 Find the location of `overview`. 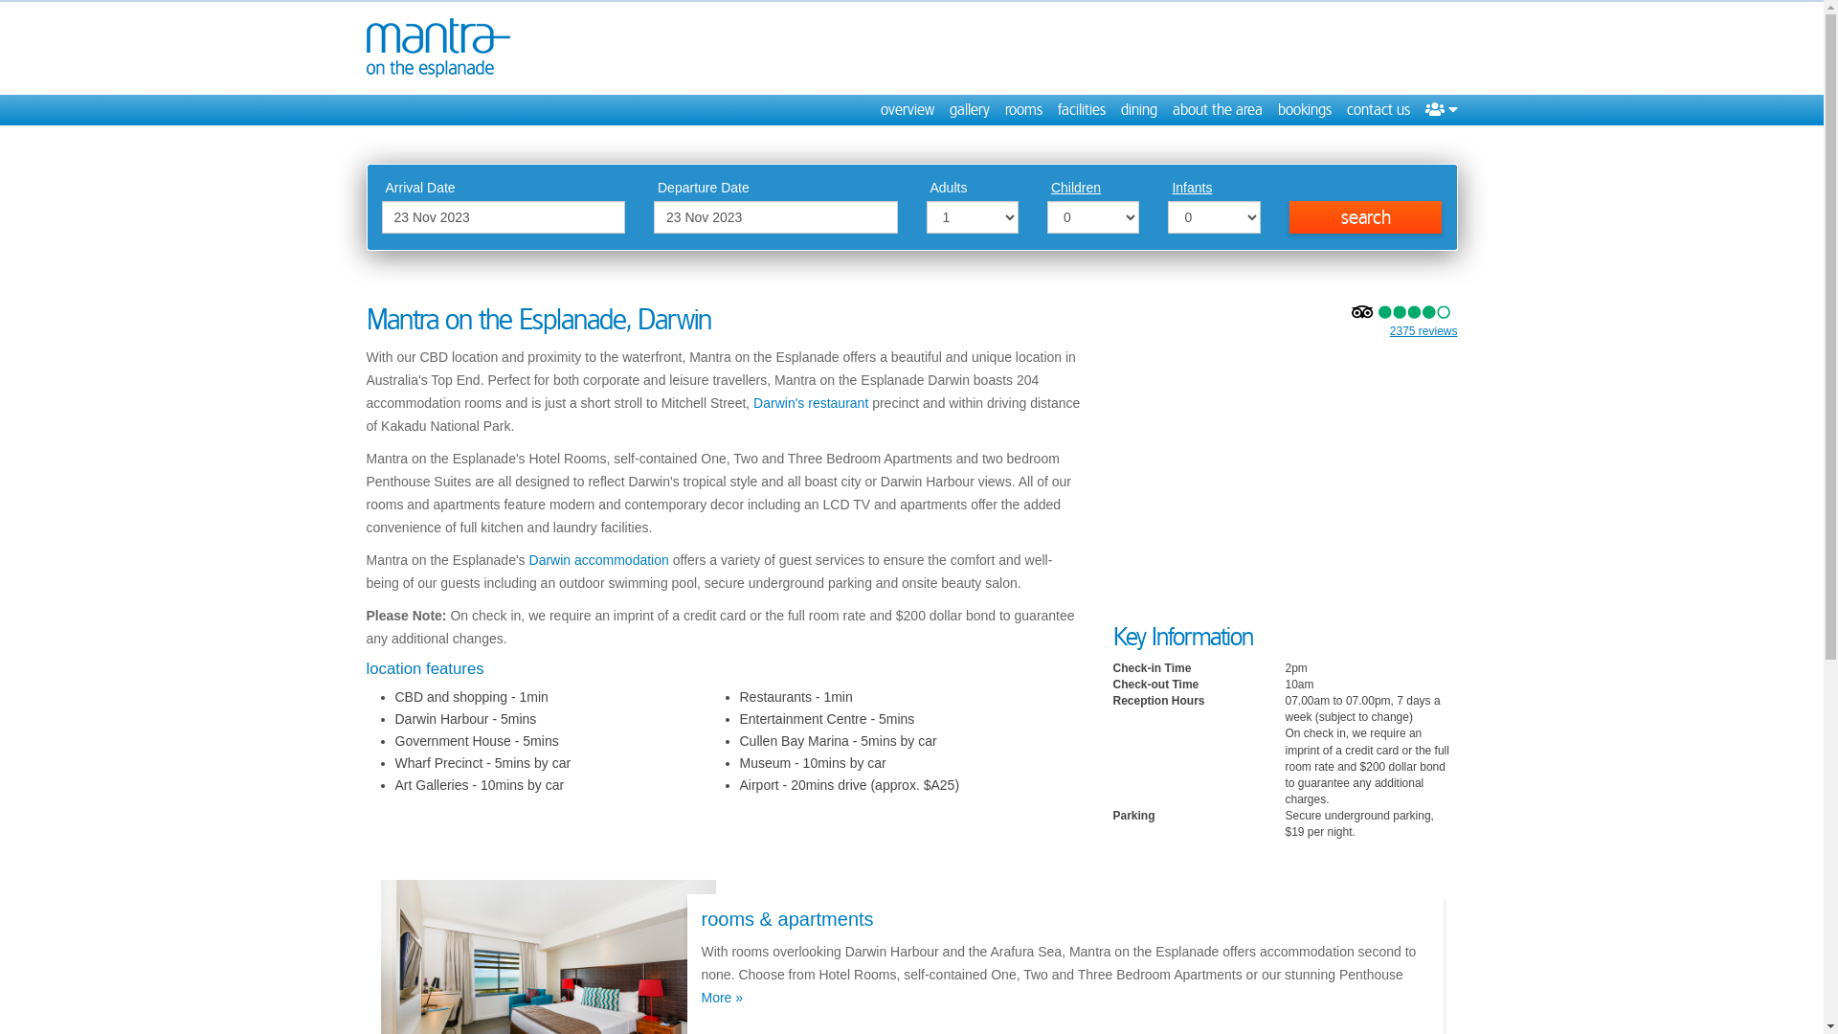

overview is located at coordinates (908, 110).